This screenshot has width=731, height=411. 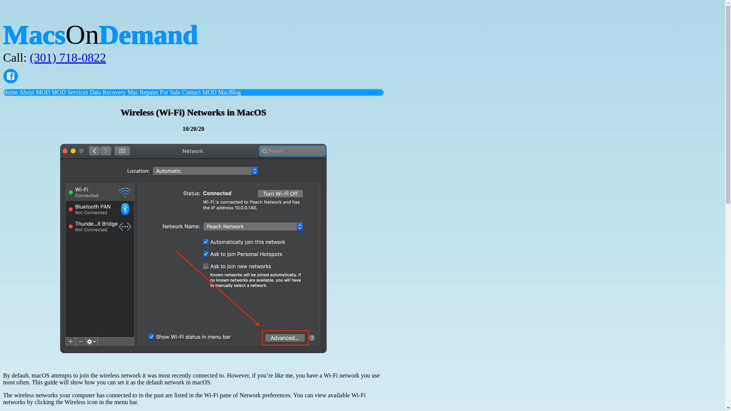 I want to click on Mac Repairs, so click(x=143, y=92).